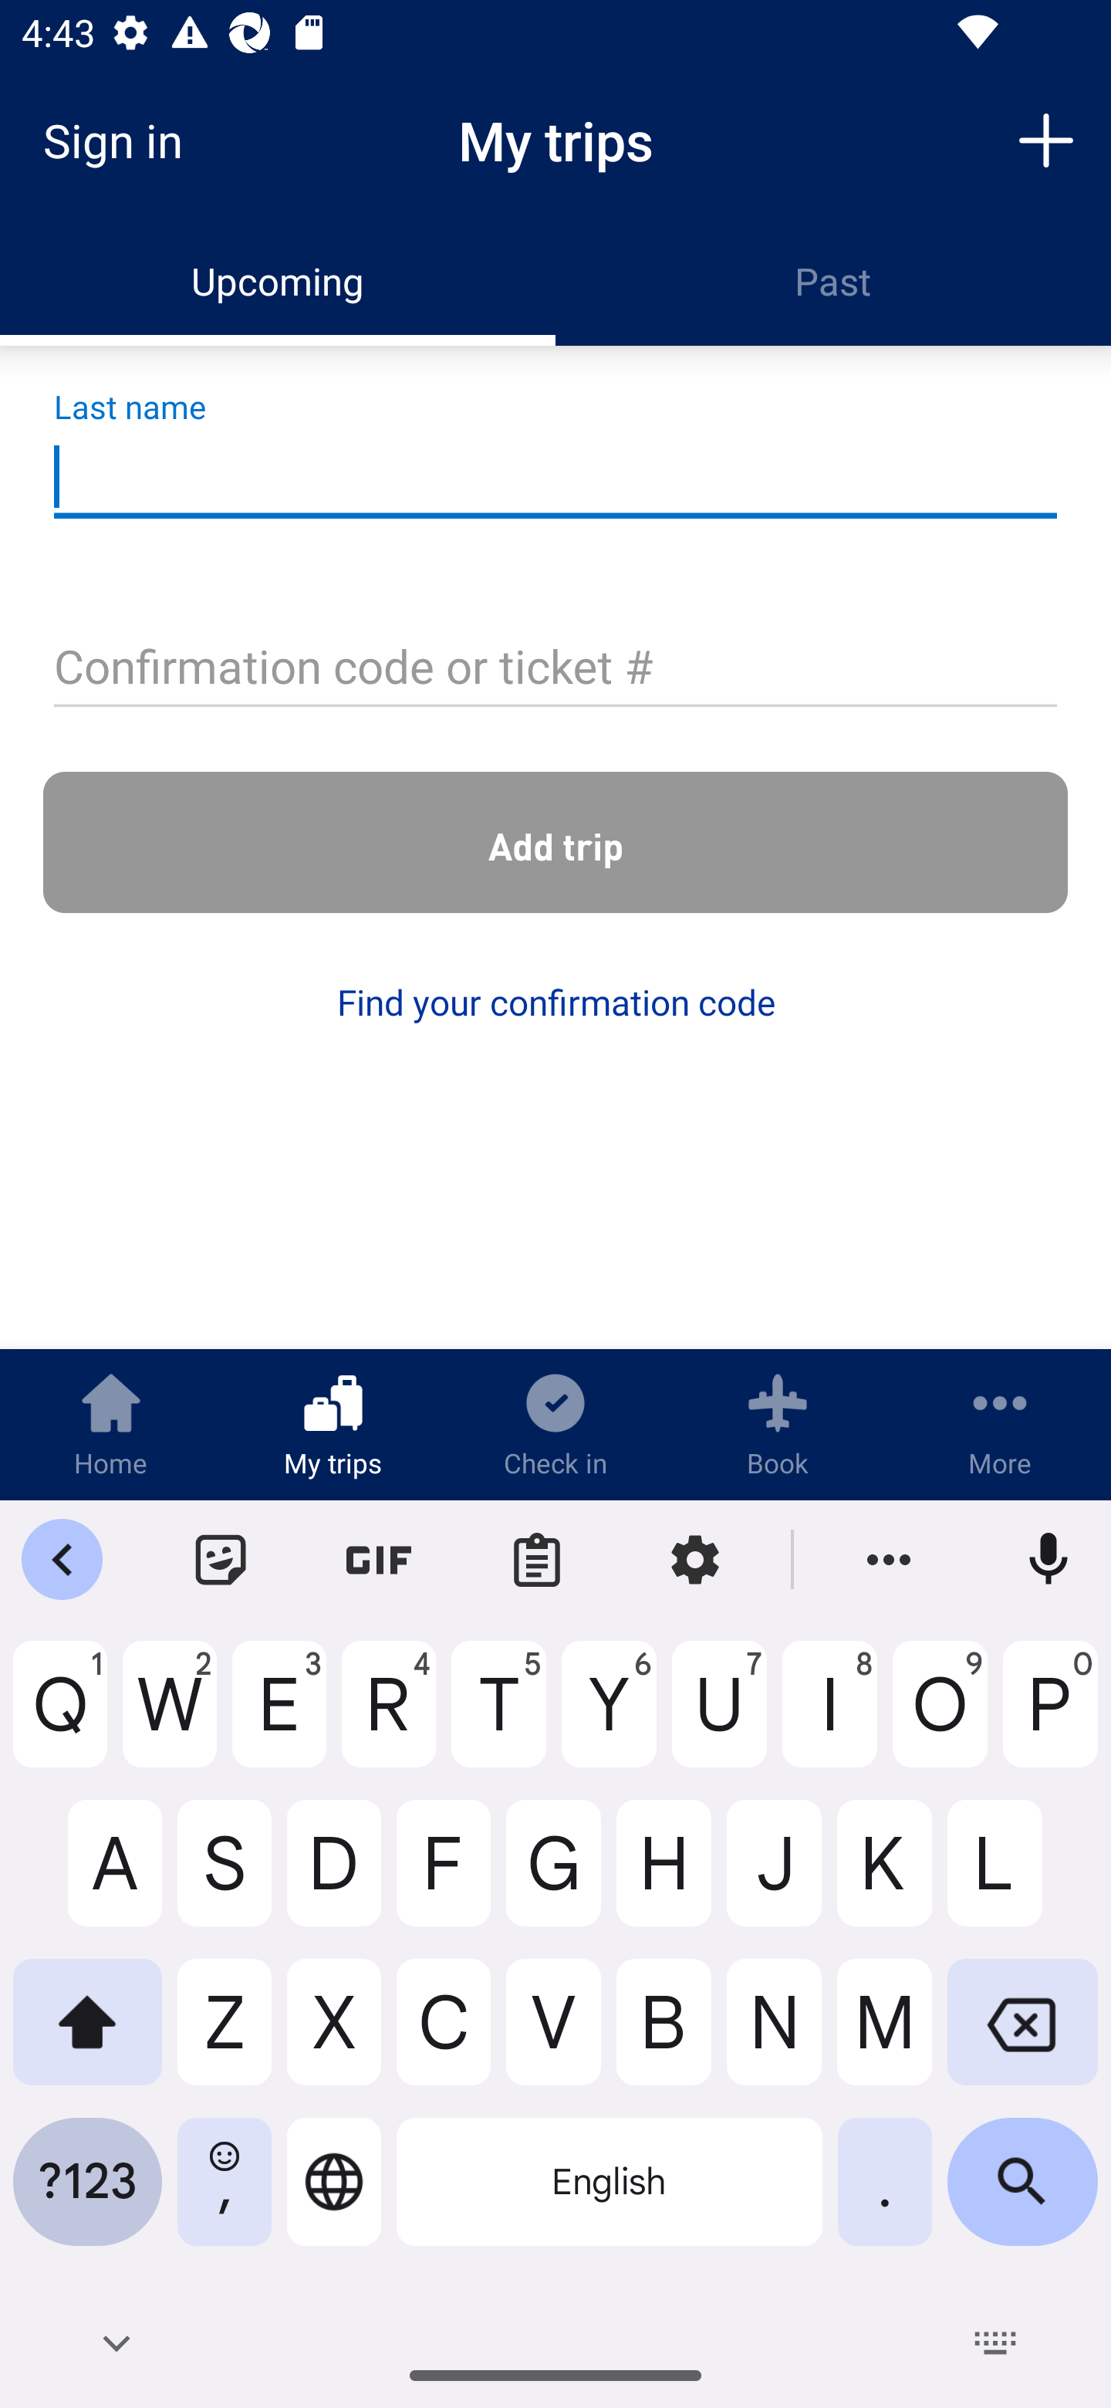  Describe the element at coordinates (1000, 1424) in the screenshot. I see `More` at that location.